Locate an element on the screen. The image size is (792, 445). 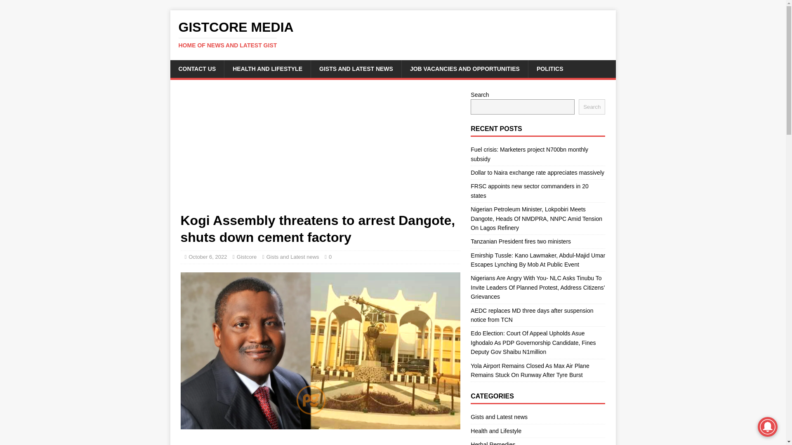
Gists and Latest news is located at coordinates (292, 256).